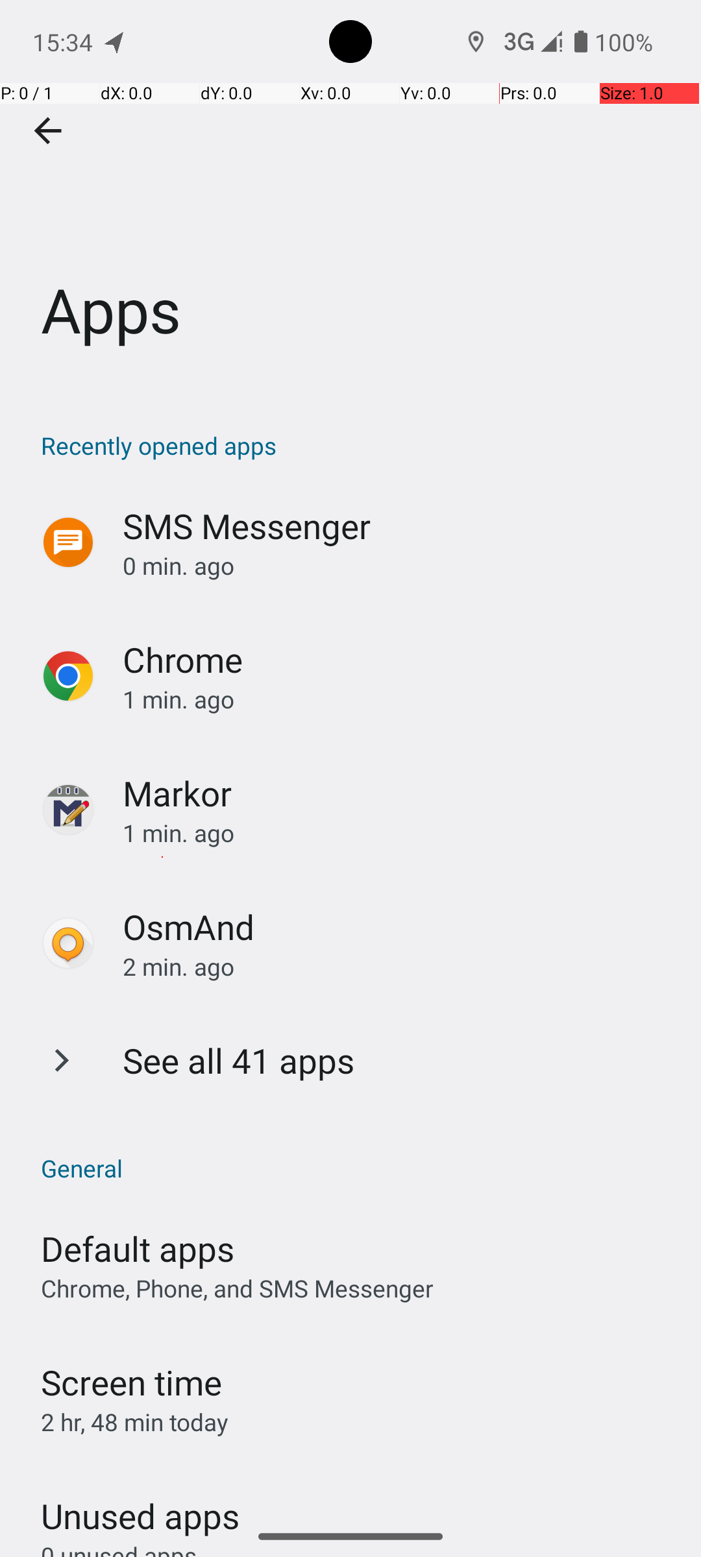  I want to click on Default apps, so click(138, 1248).